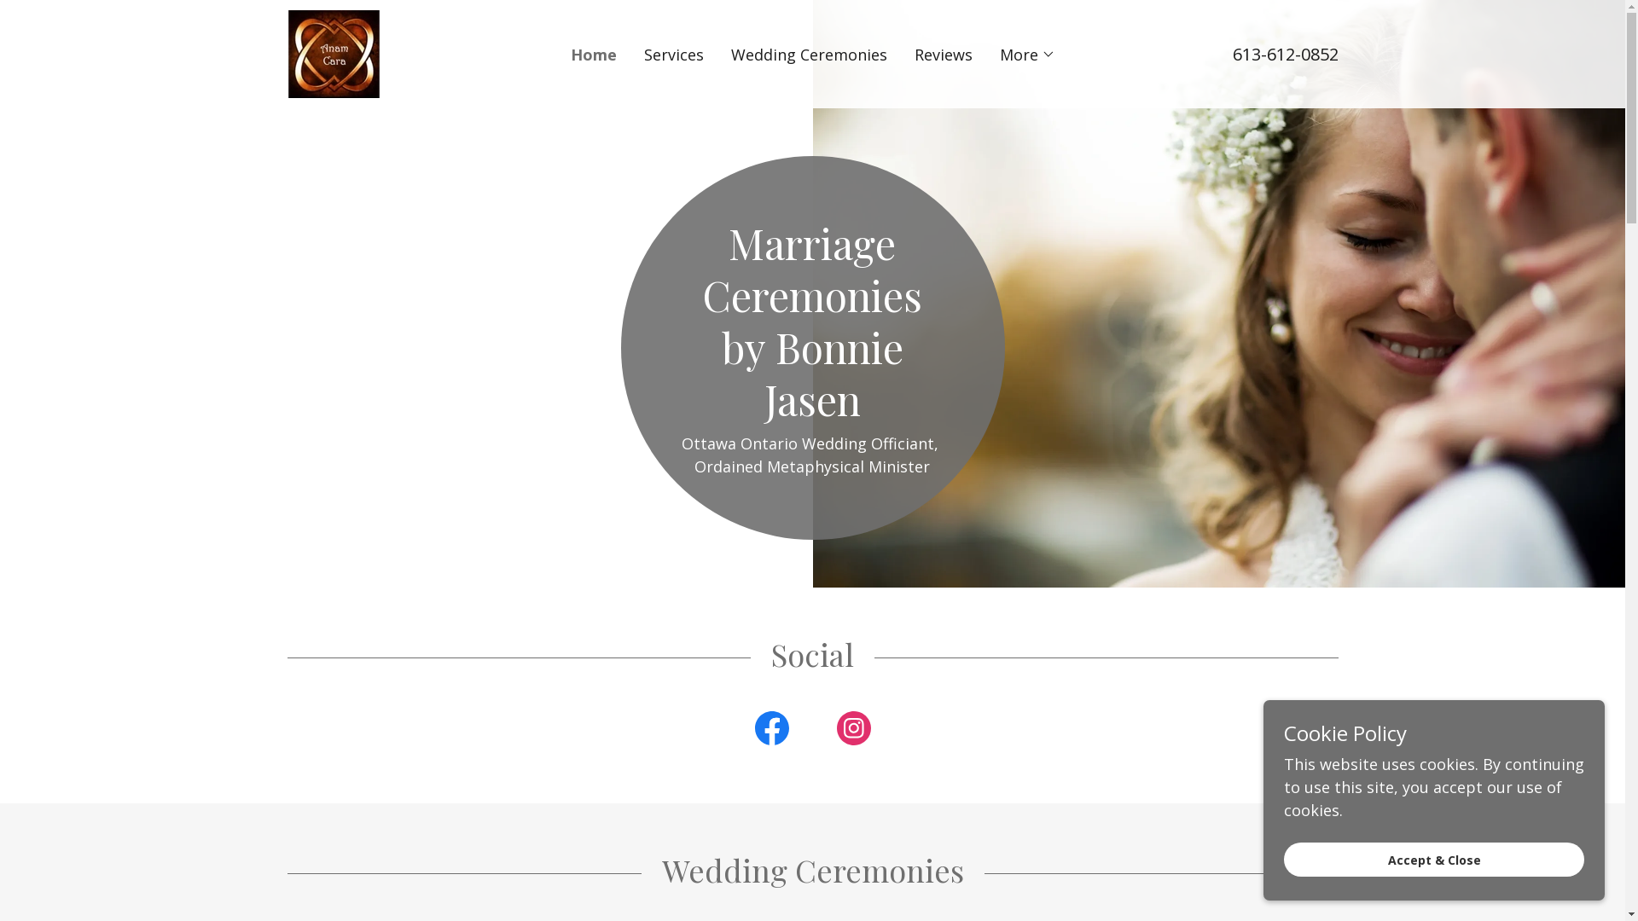  I want to click on More, so click(1027, 55).